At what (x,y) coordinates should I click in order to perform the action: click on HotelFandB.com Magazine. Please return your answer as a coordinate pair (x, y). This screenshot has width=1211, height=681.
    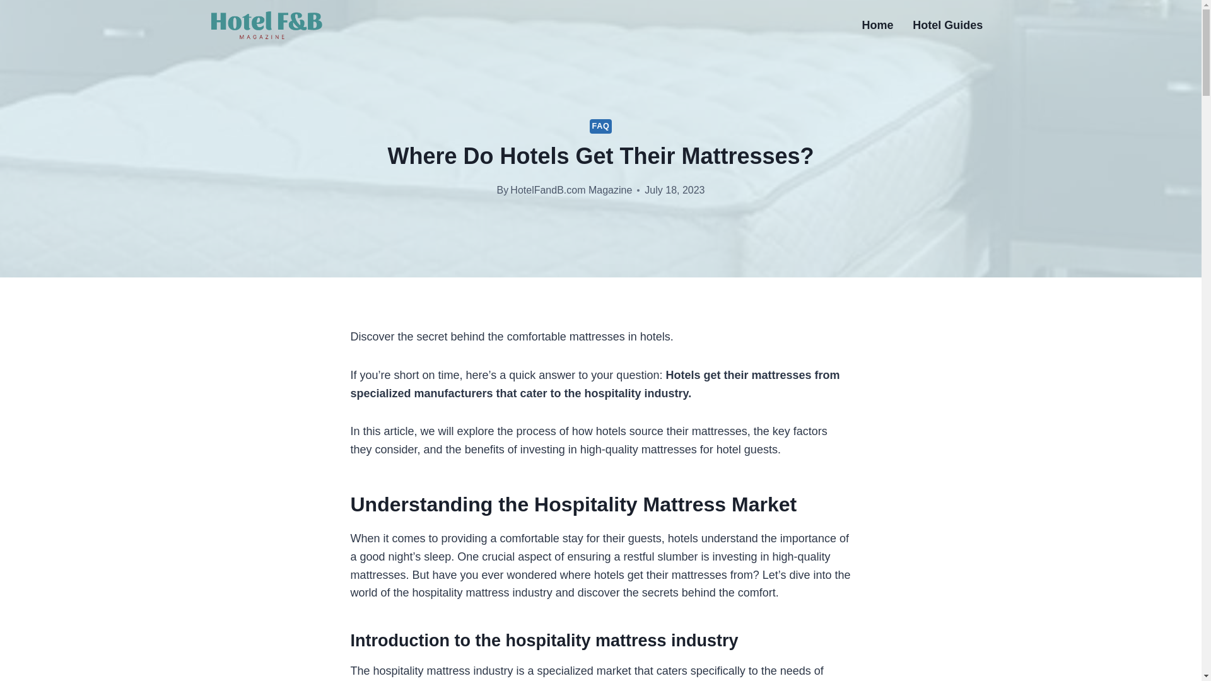
    Looking at the image, I should click on (571, 189).